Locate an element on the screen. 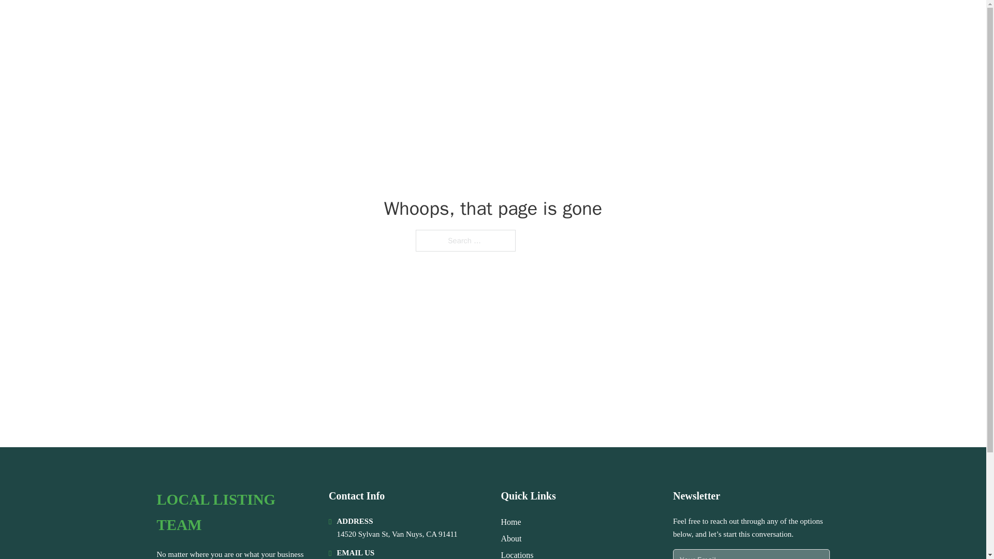  LOCATIONS is located at coordinates (734, 22).